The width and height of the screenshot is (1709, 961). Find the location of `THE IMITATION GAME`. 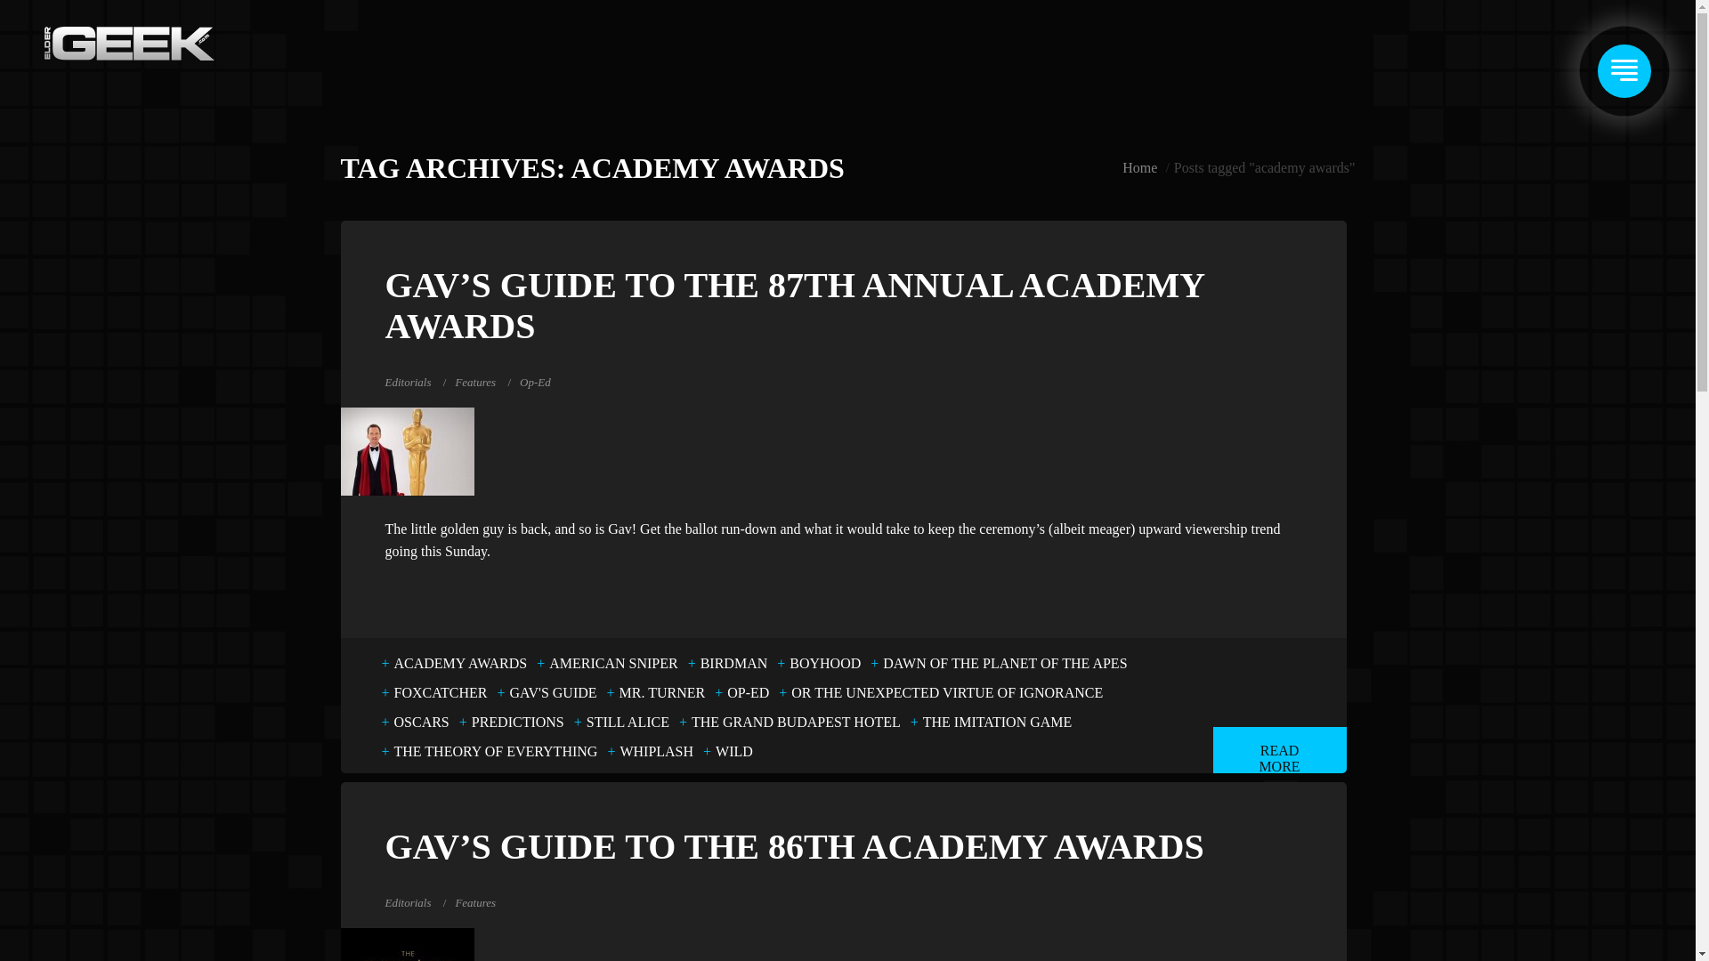

THE IMITATION GAME is located at coordinates (998, 723).